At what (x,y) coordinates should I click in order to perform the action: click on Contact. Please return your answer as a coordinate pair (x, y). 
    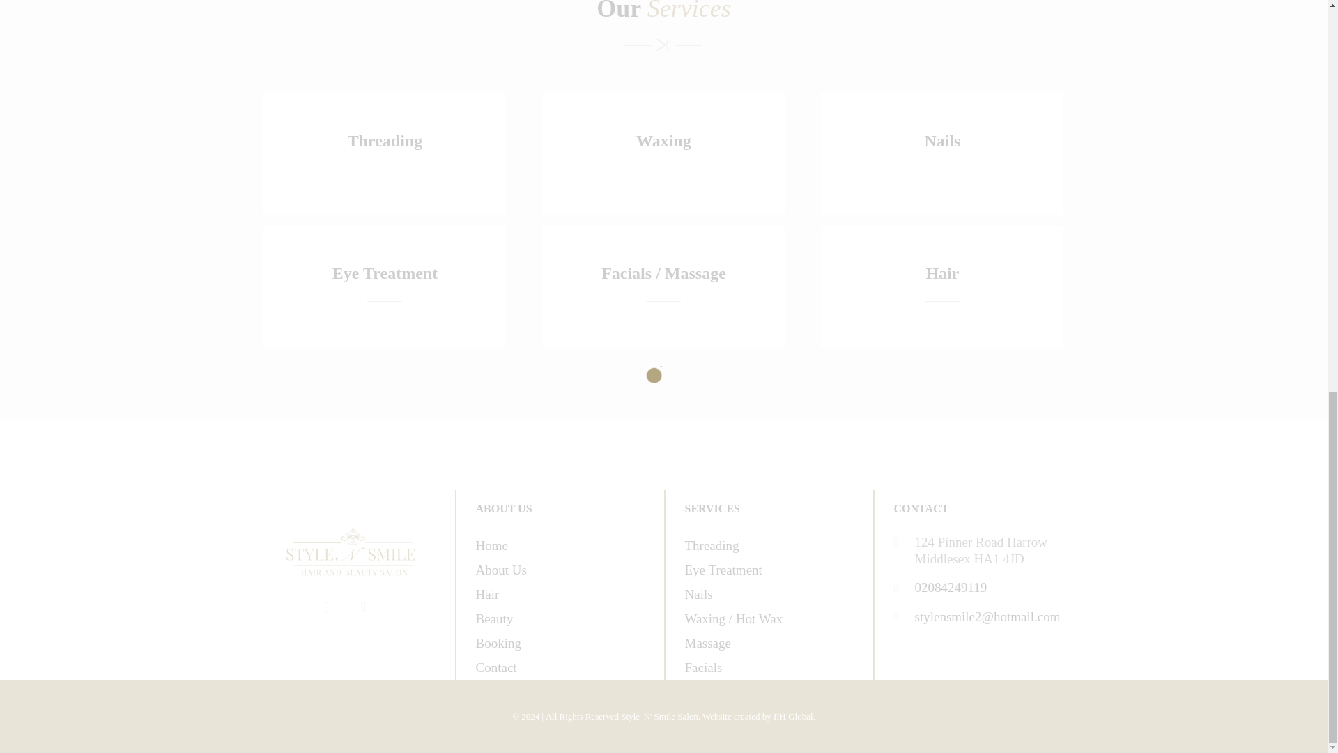
    Looking at the image, I should click on (495, 667).